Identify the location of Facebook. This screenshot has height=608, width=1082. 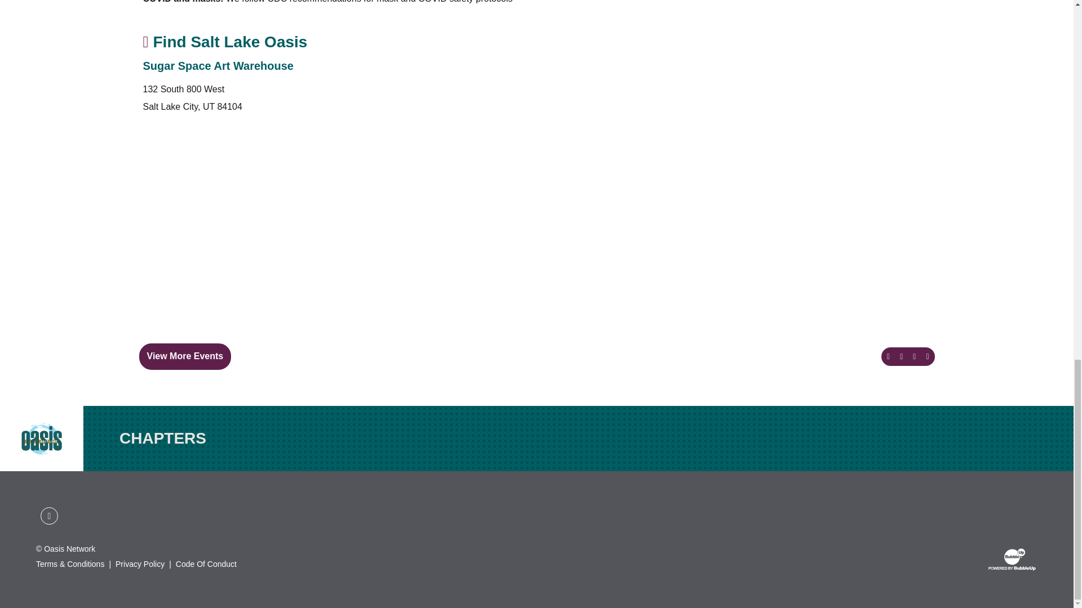
(49, 516).